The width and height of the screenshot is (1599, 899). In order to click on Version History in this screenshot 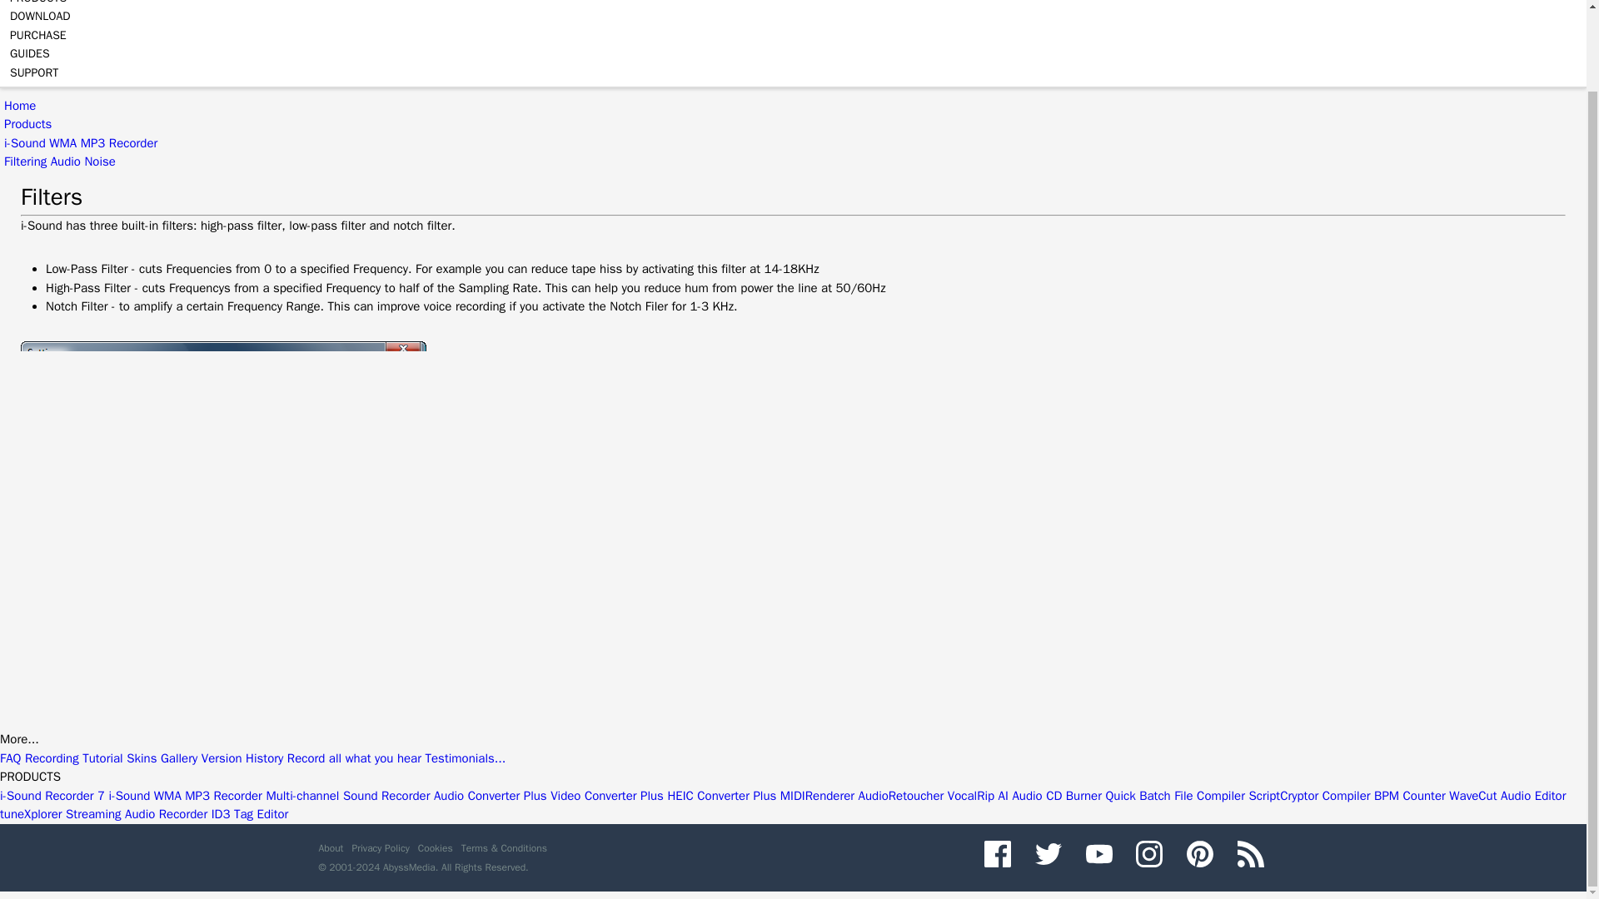, I will do `click(242, 757)`.